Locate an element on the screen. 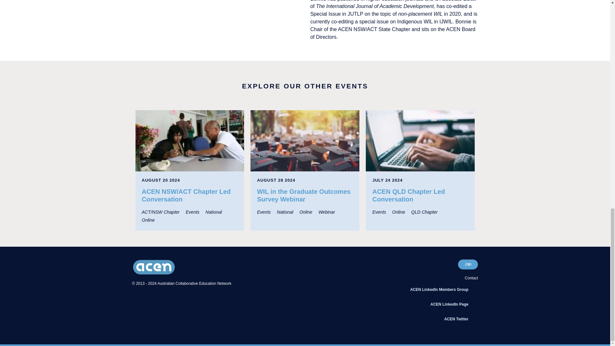 Image resolution: width=615 pixels, height=346 pixels. WIL in the Graduate Outcomes Survey Webinar is located at coordinates (305, 141).